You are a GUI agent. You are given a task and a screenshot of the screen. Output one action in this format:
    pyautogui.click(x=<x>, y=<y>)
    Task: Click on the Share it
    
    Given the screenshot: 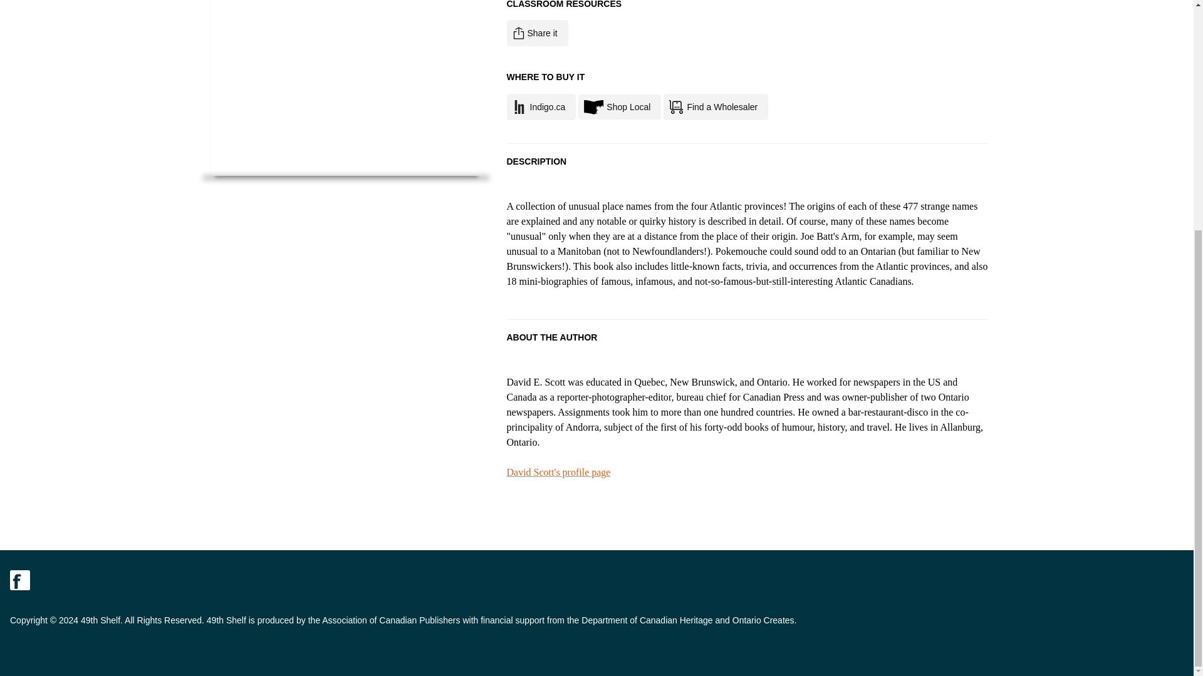 What is the action you would take?
    pyautogui.click(x=537, y=33)
    